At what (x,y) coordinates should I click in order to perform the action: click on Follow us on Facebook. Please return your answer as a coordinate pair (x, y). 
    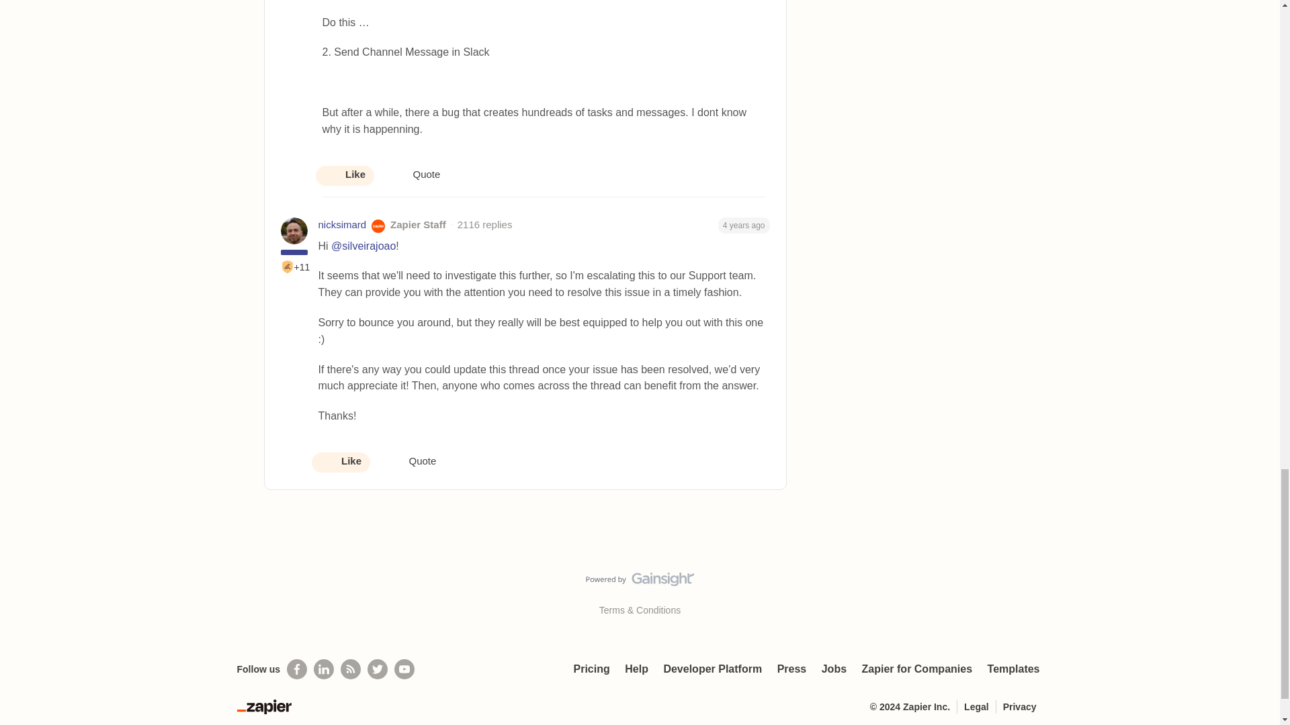
    Looking at the image, I should click on (296, 669).